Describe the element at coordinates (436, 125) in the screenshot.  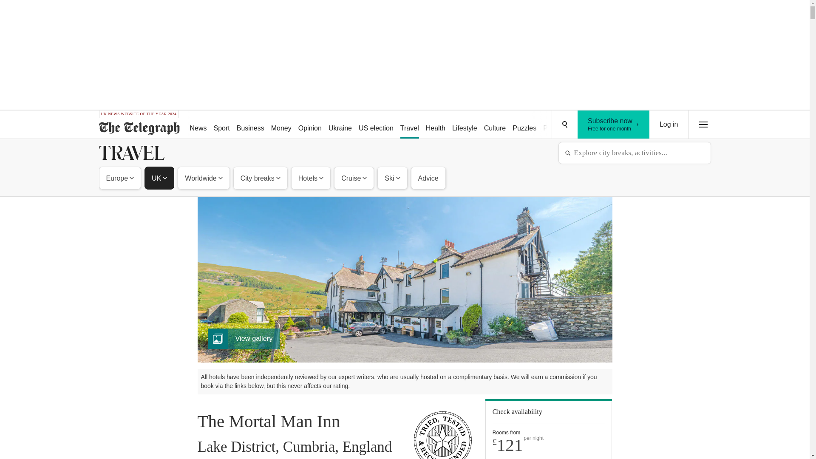
I see `Money` at that location.